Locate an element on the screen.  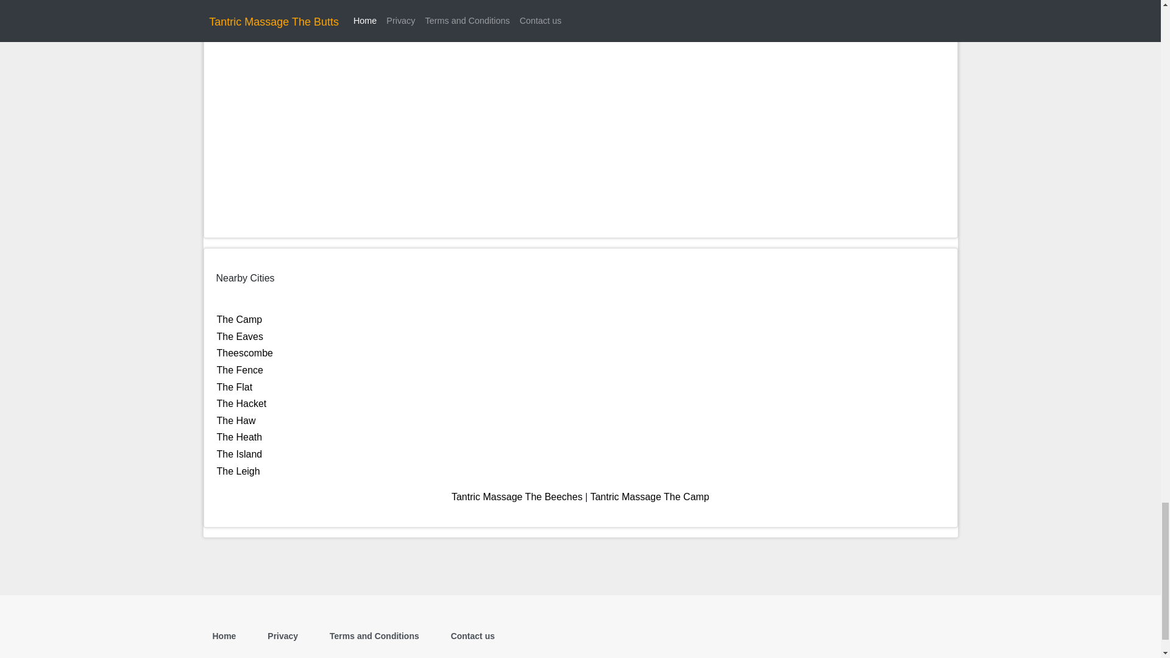
The Flat is located at coordinates (234, 387).